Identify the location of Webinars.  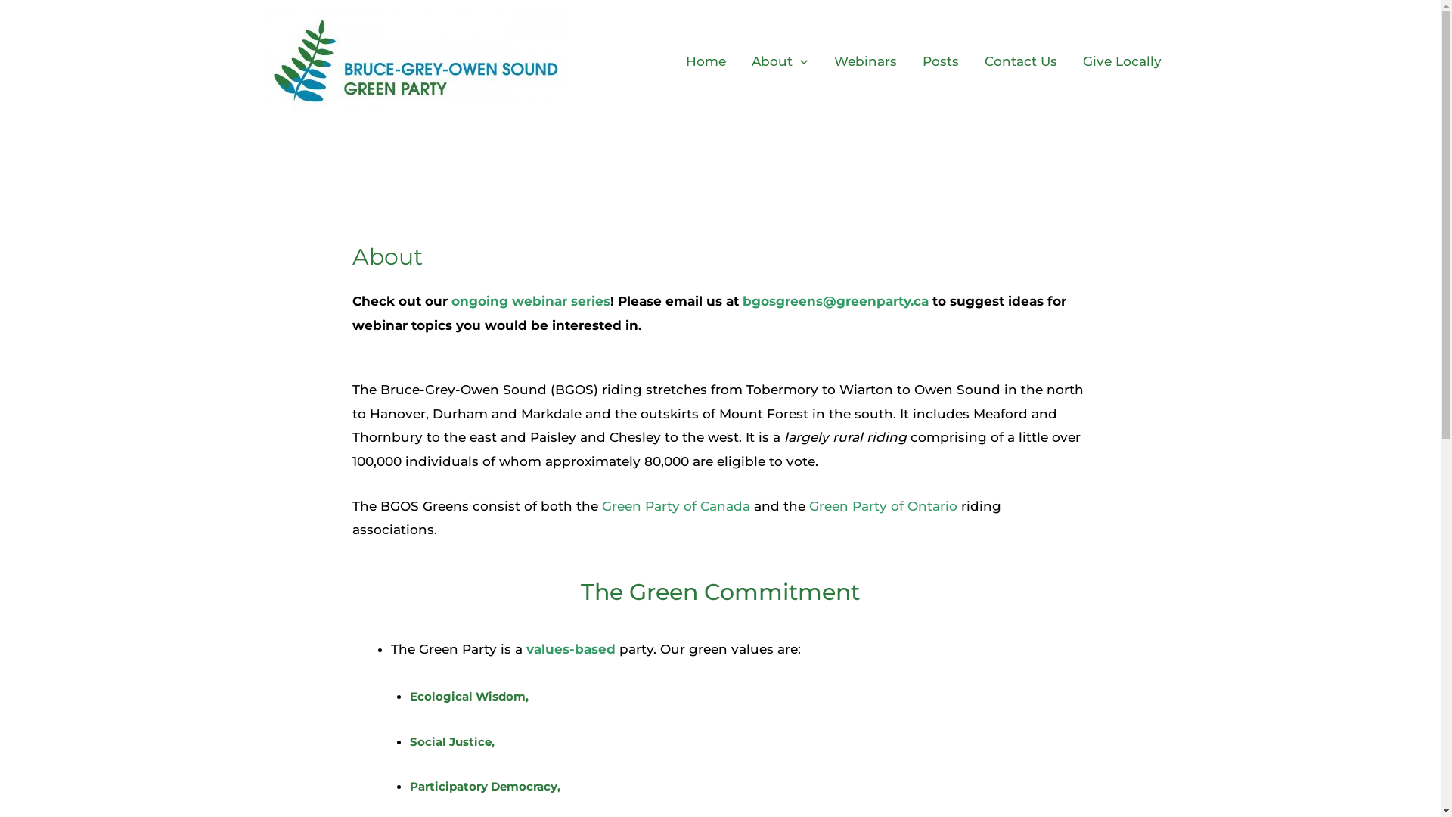
(865, 61).